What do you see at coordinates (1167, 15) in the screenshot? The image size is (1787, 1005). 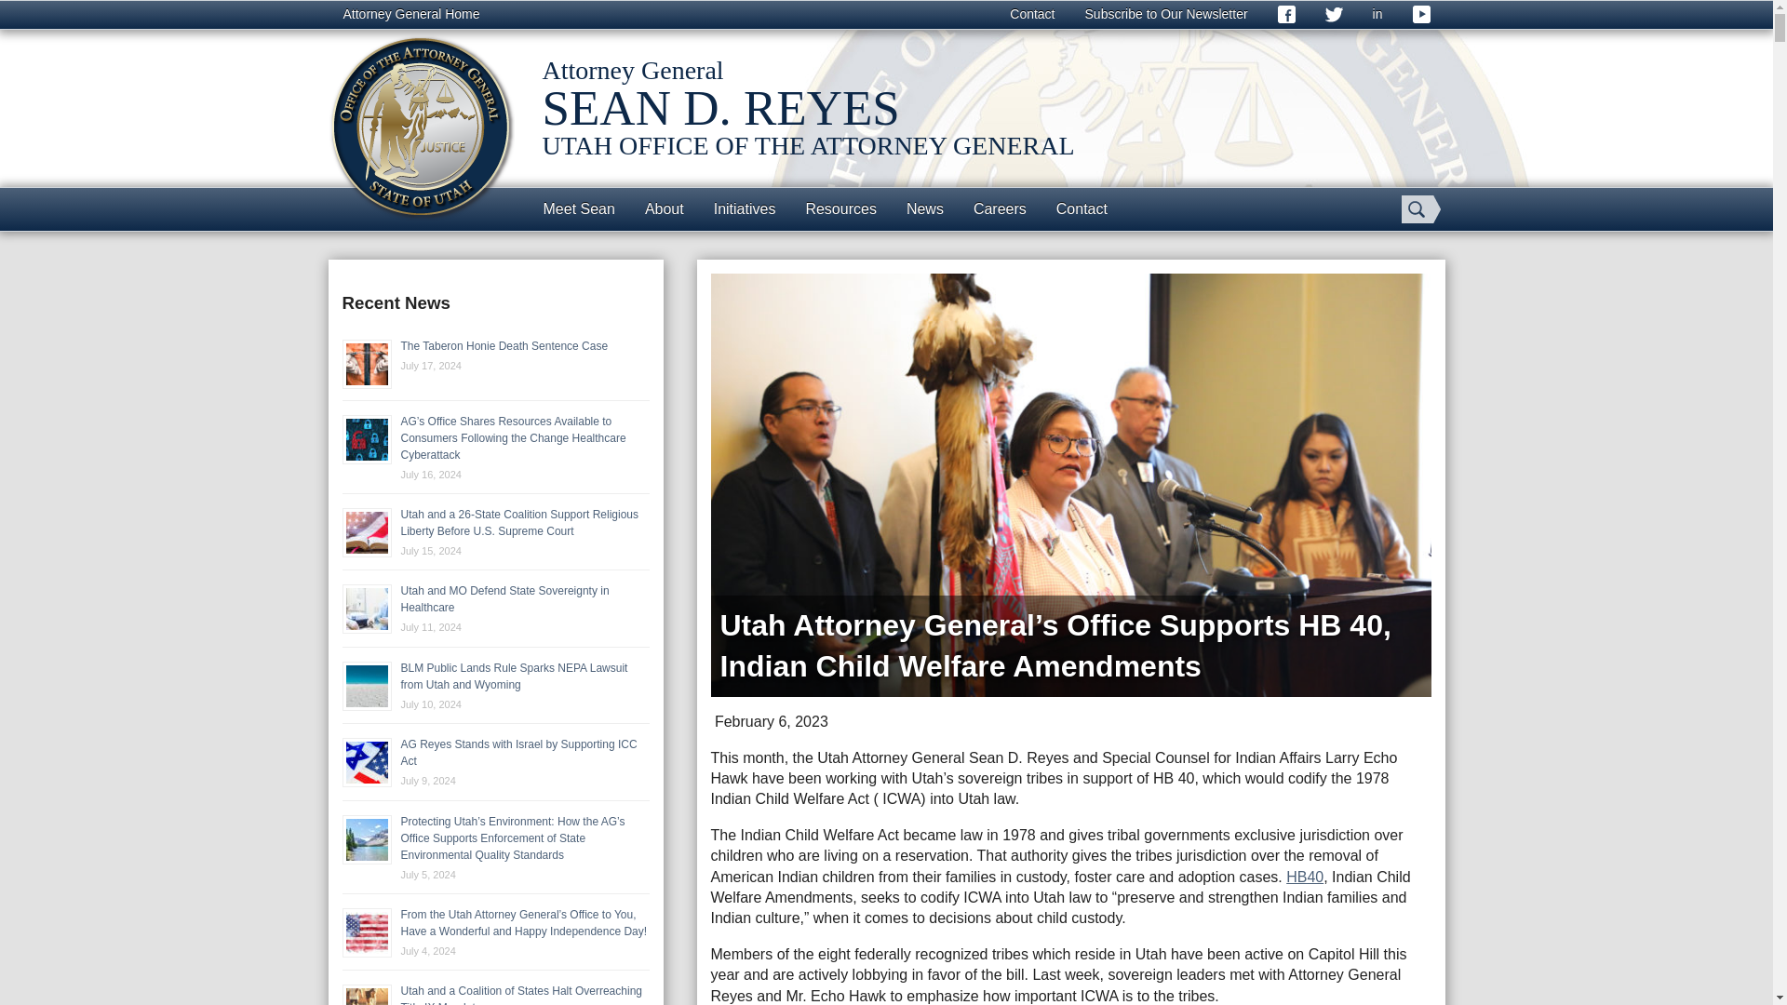 I see `Subscribe to Our Newsletter` at bounding box center [1167, 15].